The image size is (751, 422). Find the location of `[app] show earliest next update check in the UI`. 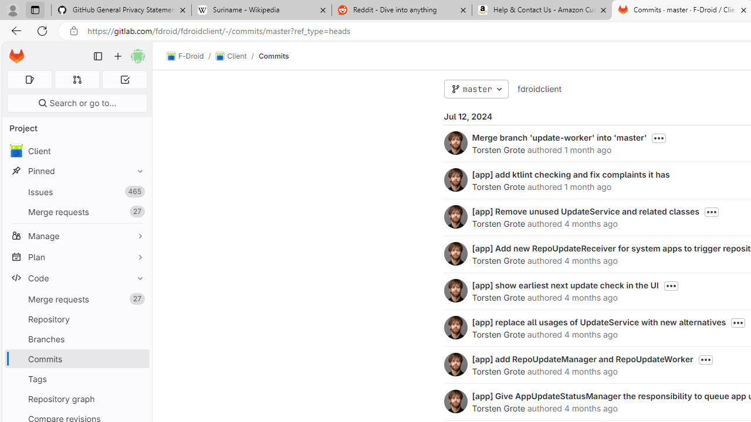

[app] show earliest next update check in the UI is located at coordinates (564, 285).